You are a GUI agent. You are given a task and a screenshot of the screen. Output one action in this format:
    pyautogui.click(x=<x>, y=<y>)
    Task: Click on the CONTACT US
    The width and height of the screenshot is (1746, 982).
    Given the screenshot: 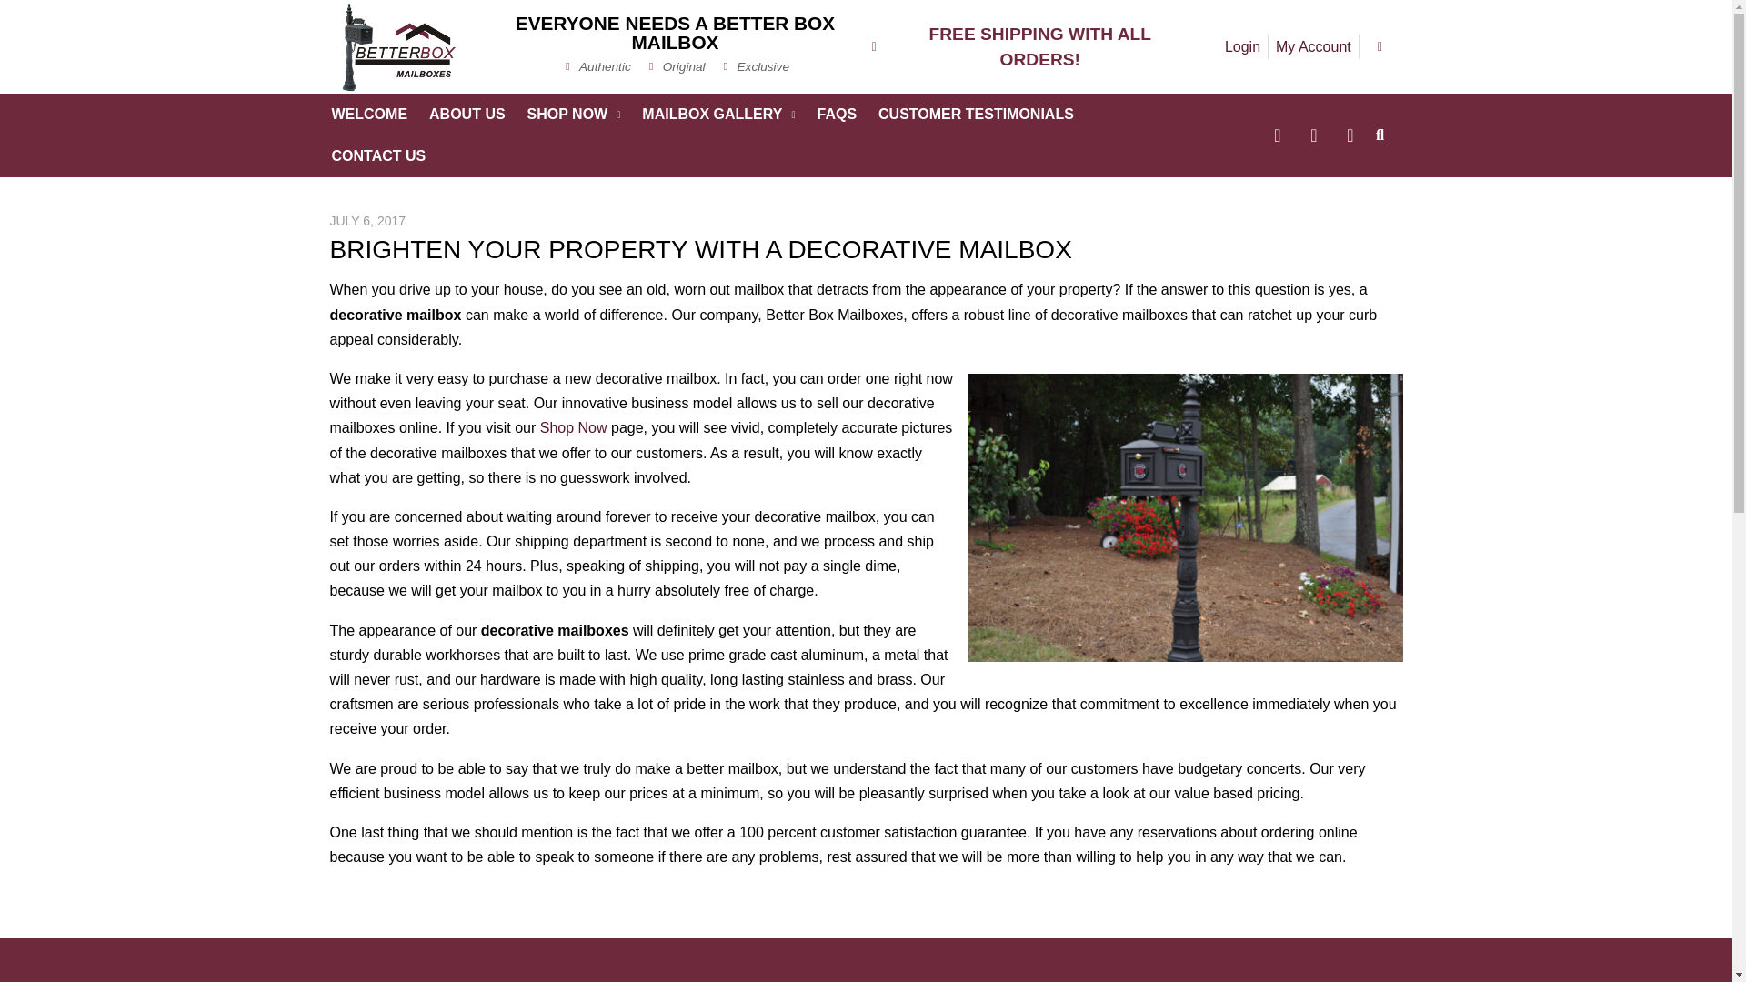 What is the action you would take?
    pyautogui.click(x=378, y=156)
    